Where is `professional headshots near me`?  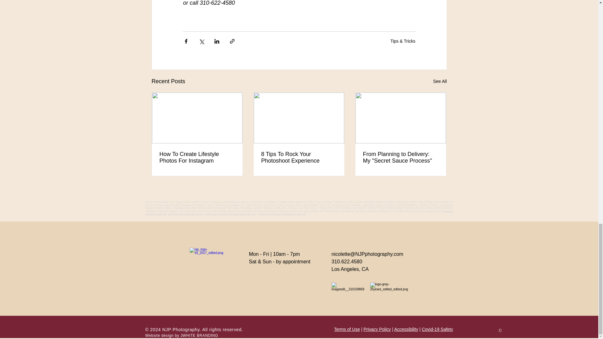
professional headshots near me is located at coordinates (186, 214).